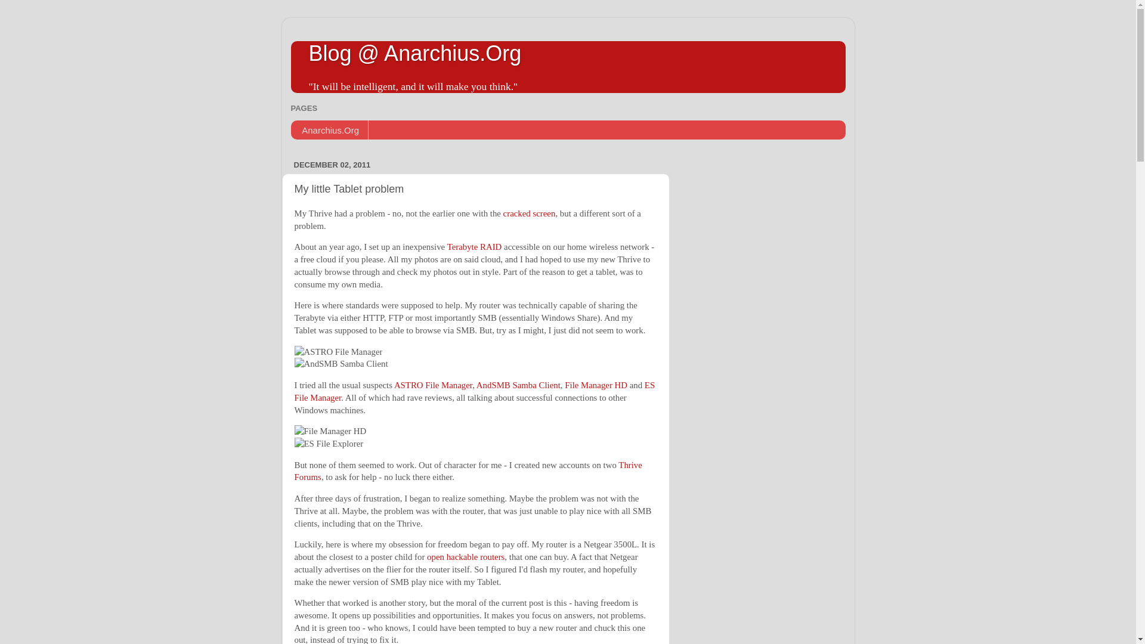 The width and height of the screenshot is (1145, 644). Describe the element at coordinates (630, 465) in the screenshot. I see `Thrive` at that location.